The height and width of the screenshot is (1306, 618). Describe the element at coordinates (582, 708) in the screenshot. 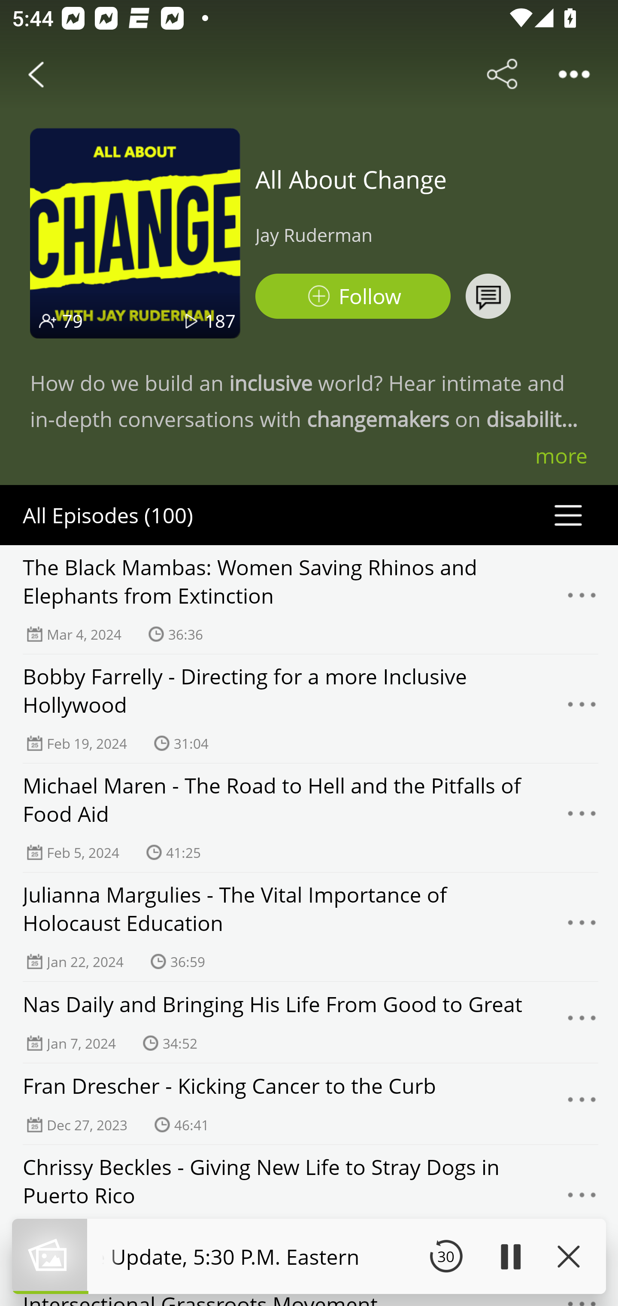

I see `Menu` at that location.